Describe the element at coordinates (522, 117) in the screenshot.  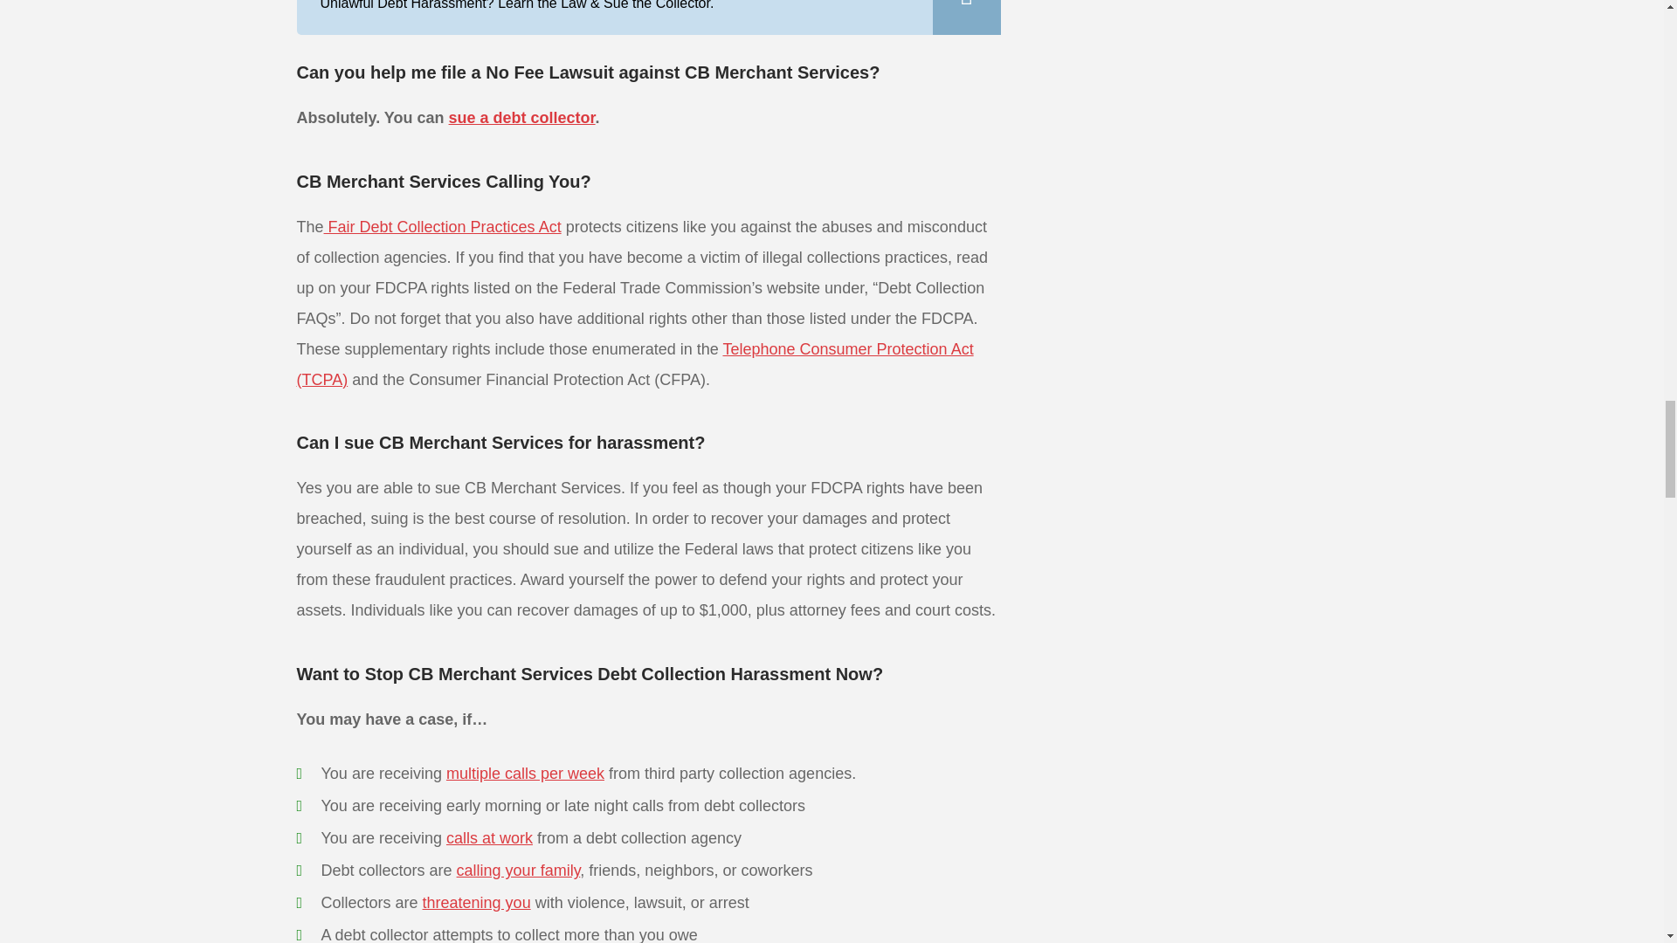
I see `sue a debt collector` at that location.